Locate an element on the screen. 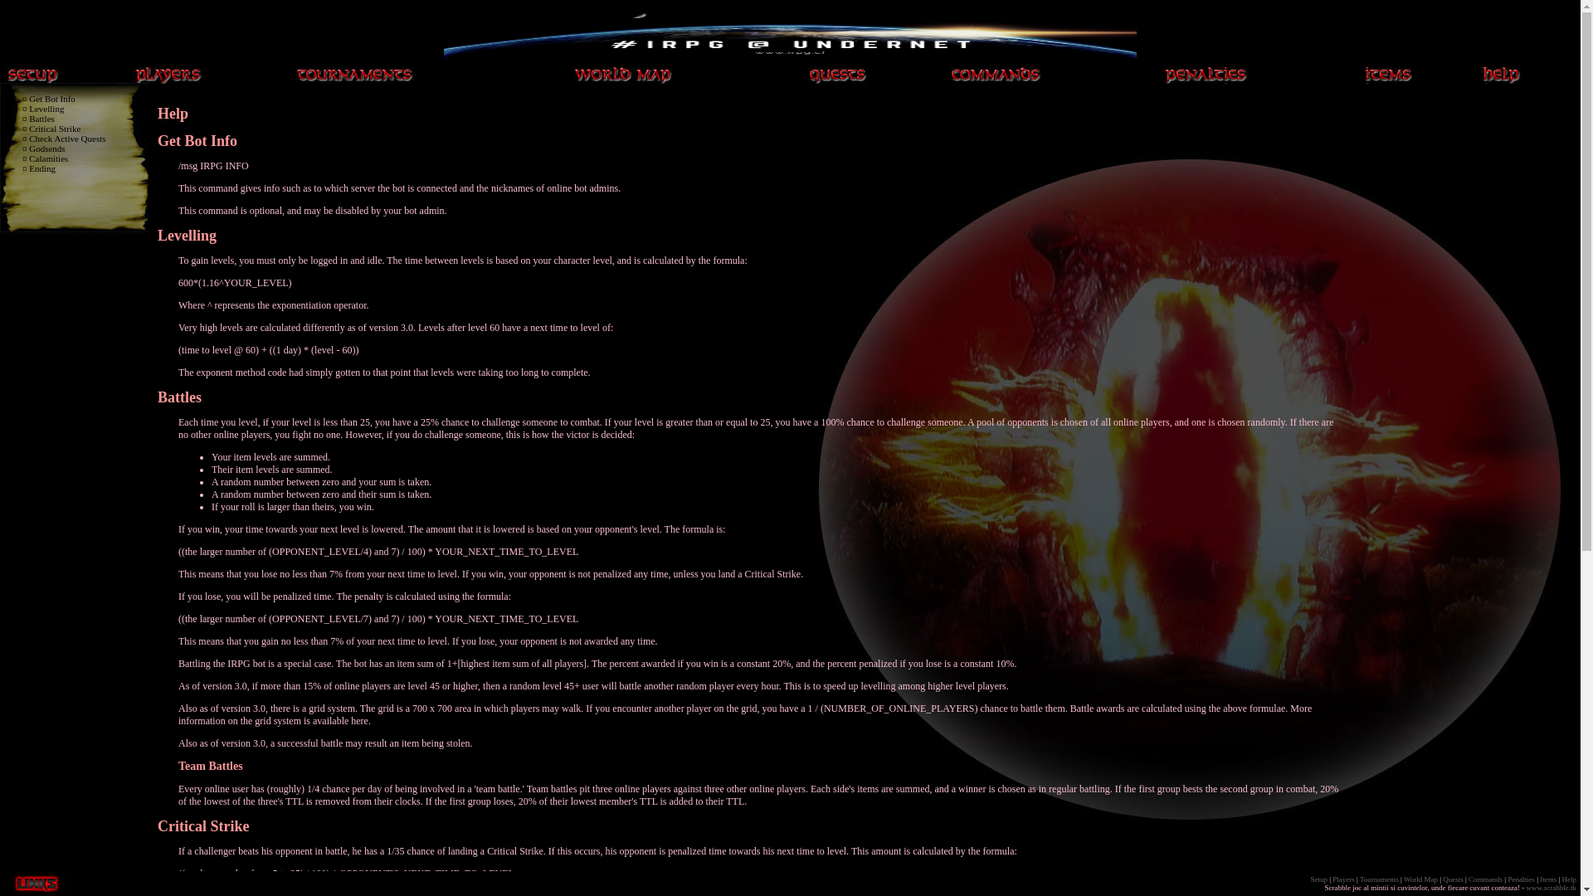 This screenshot has height=896, width=1593. Battles is located at coordinates (179, 397).